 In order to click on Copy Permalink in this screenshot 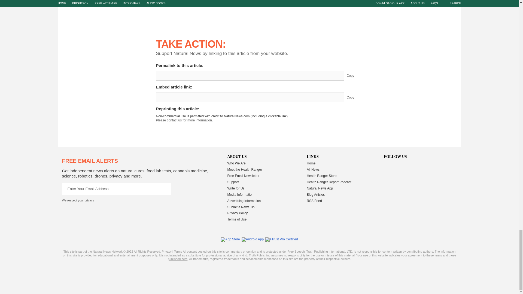, I will do `click(355, 76)`.